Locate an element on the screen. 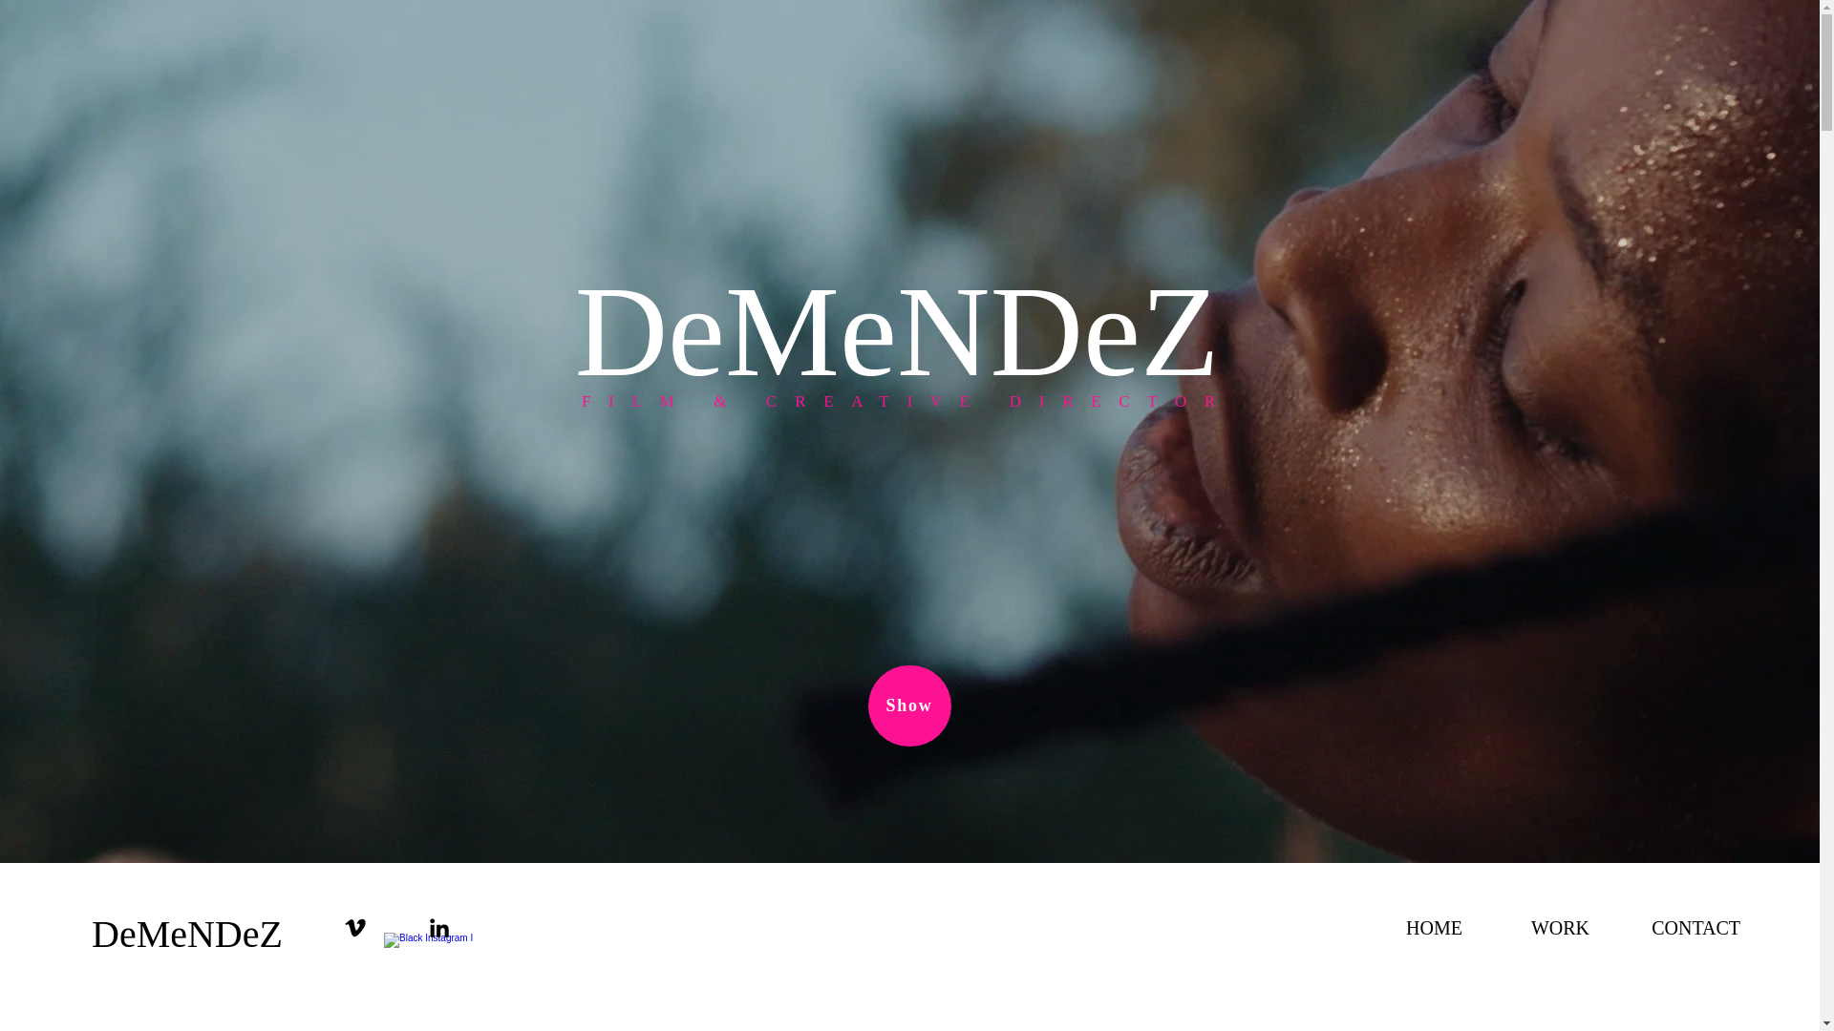 This screenshot has height=1031, width=1834. WORK is located at coordinates (1540, 928).